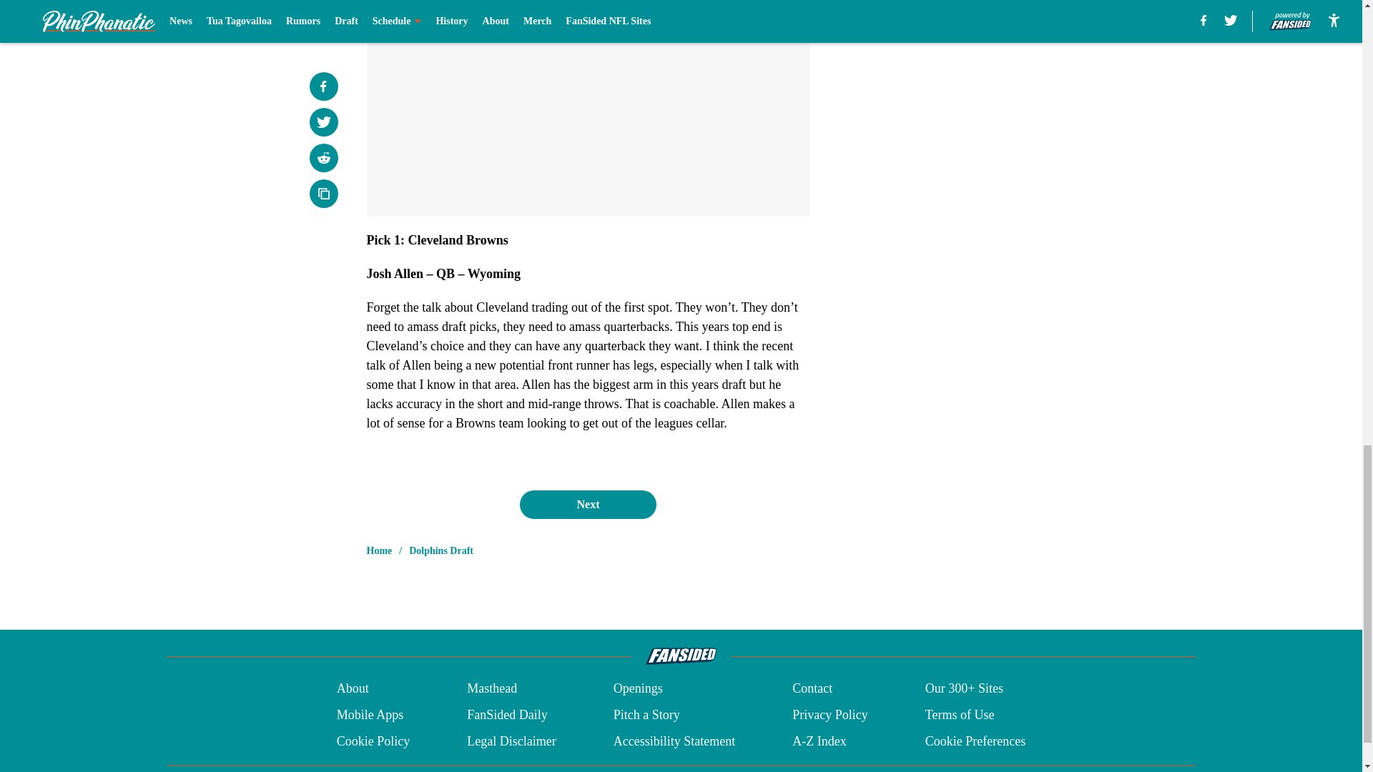  What do you see at coordinates (370, 715) in the screenshot?
I see `Mobile Apps` at bounding box center [370, 715].